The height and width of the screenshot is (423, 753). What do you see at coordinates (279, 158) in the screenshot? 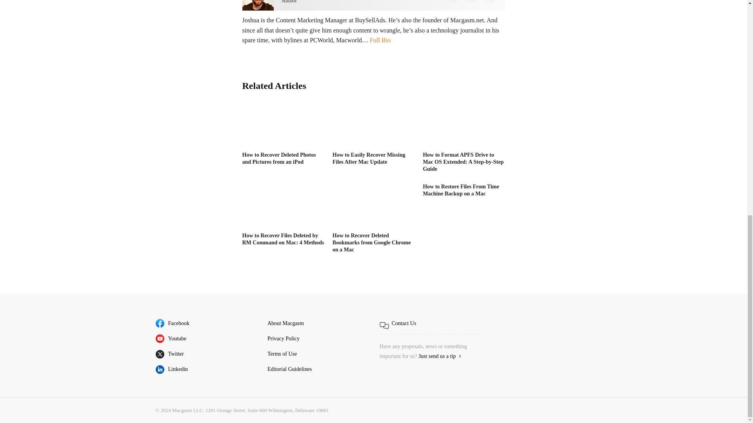
I see `How to Recover Deleted Photos and Pictures from an iPod` at bounding box center [279, 158].